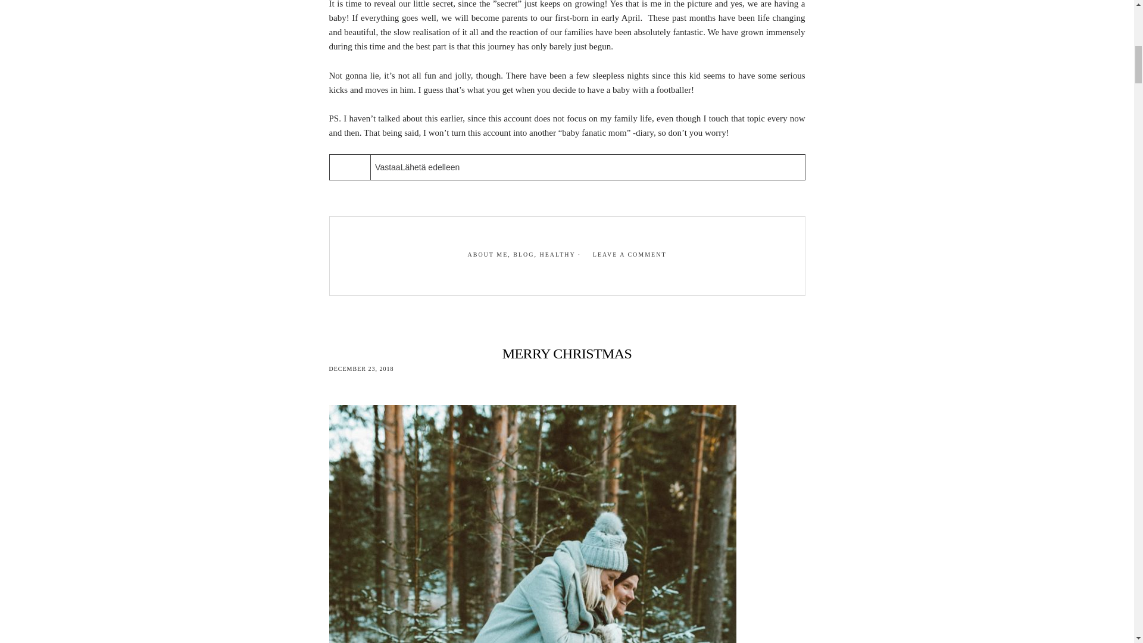  What do you see at coordinates (557, 255) in the screenshot?
I see `HEALTHY` at bounding box center [557, 255].